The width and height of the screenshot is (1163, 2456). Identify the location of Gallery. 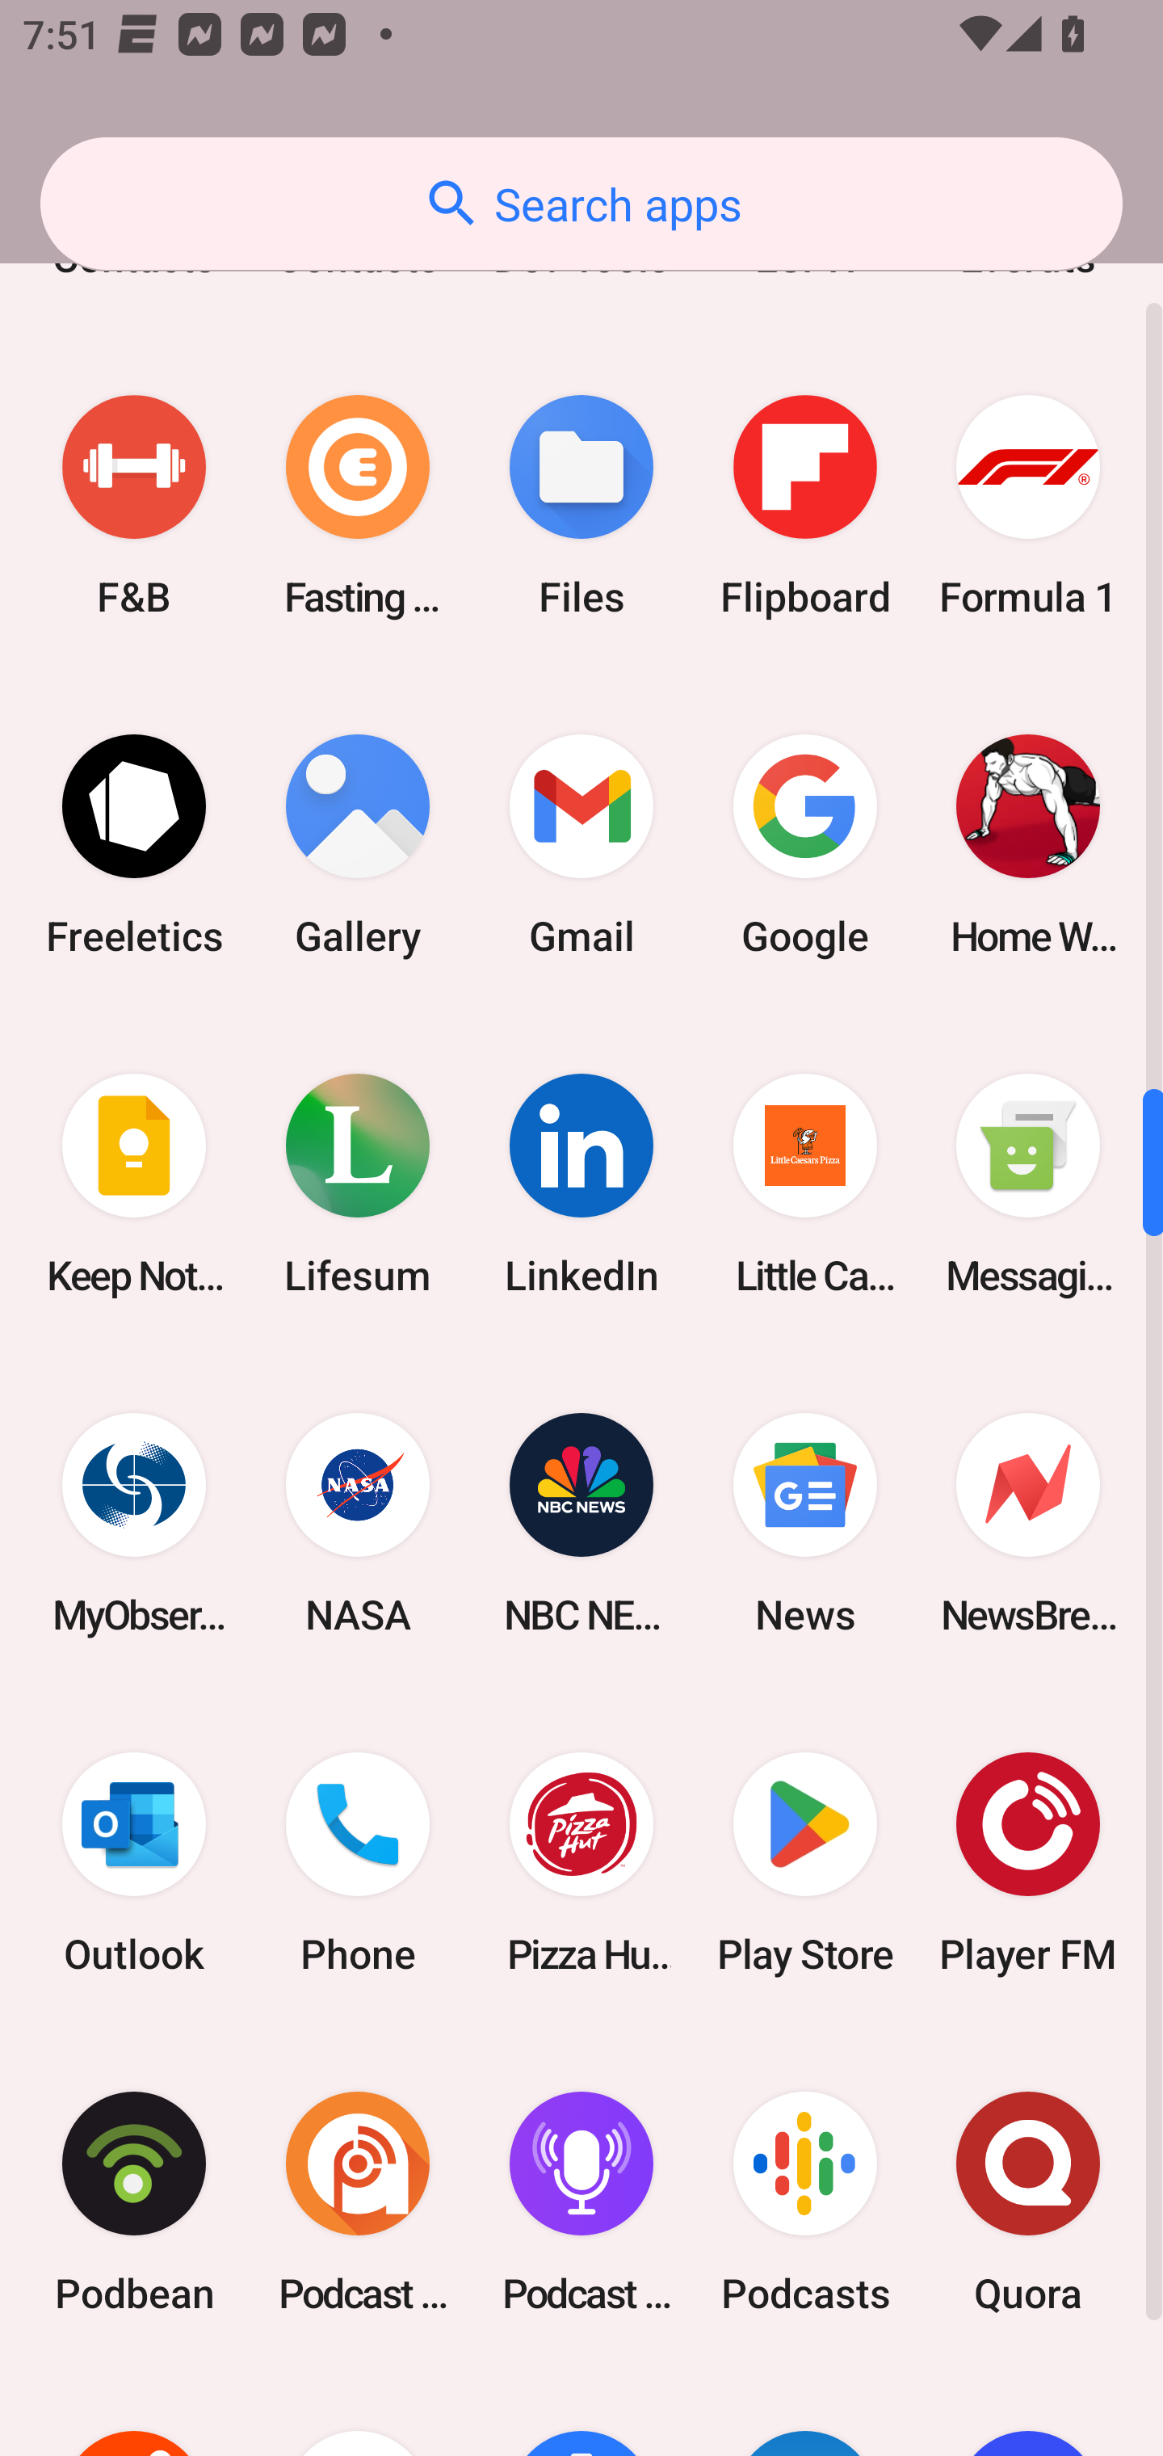
(358, 845).